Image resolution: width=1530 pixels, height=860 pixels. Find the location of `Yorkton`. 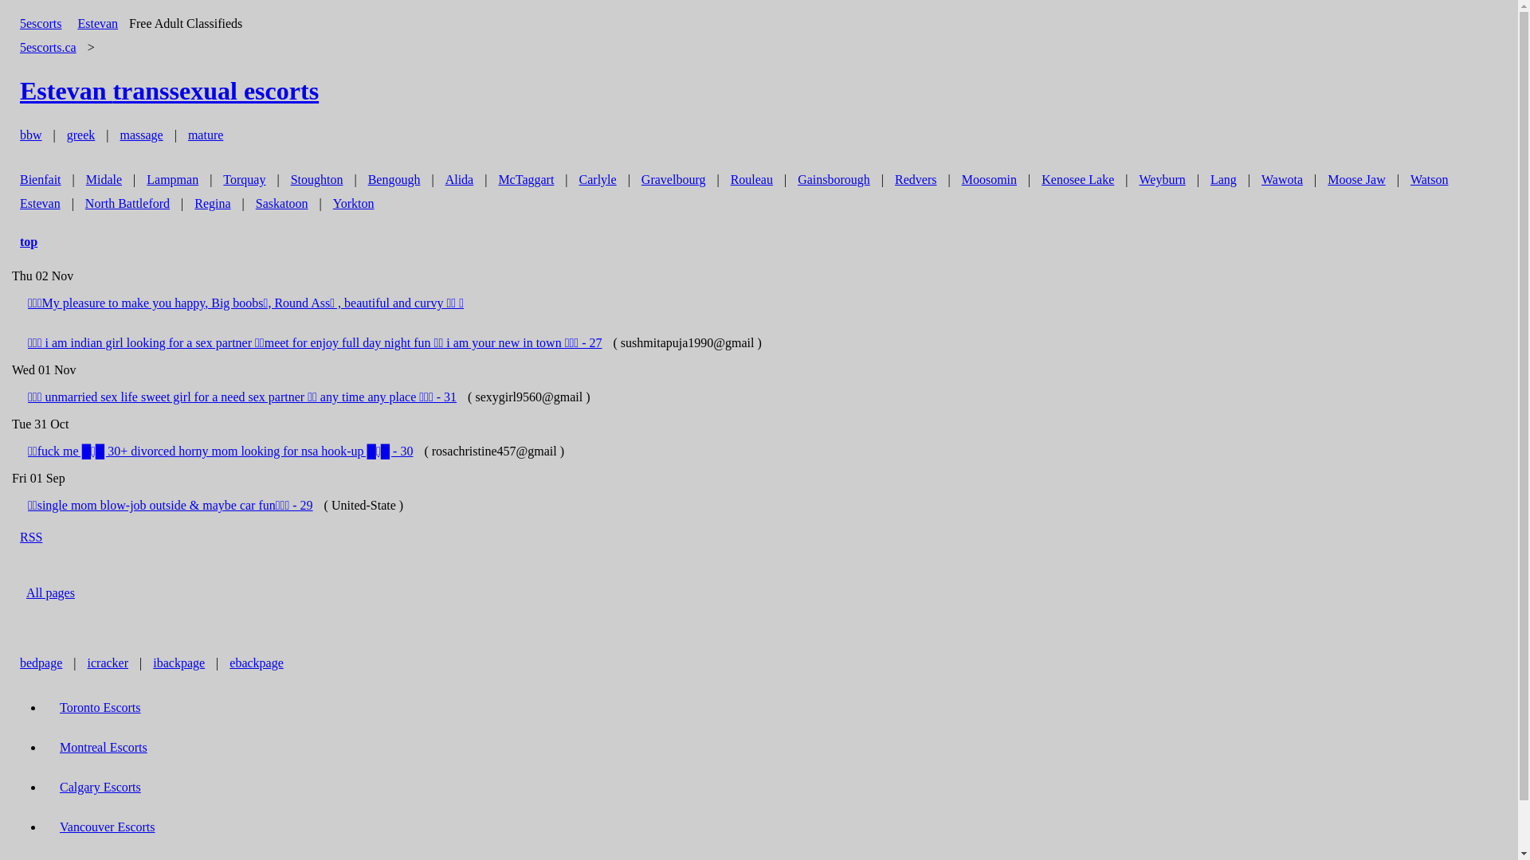

Yorkton is located at coordinates (354, 204).